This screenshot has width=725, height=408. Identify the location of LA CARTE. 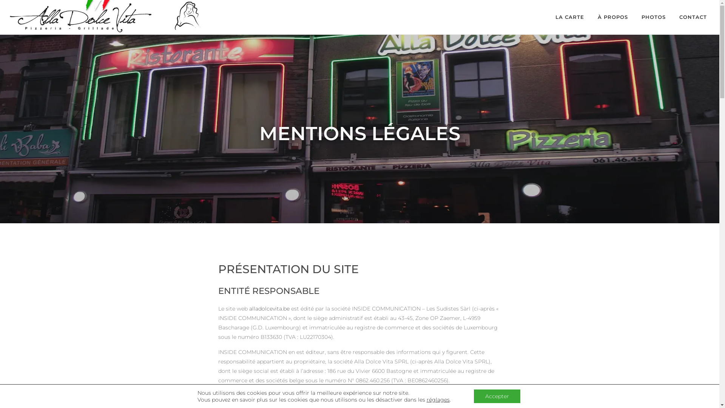
(570, 17).